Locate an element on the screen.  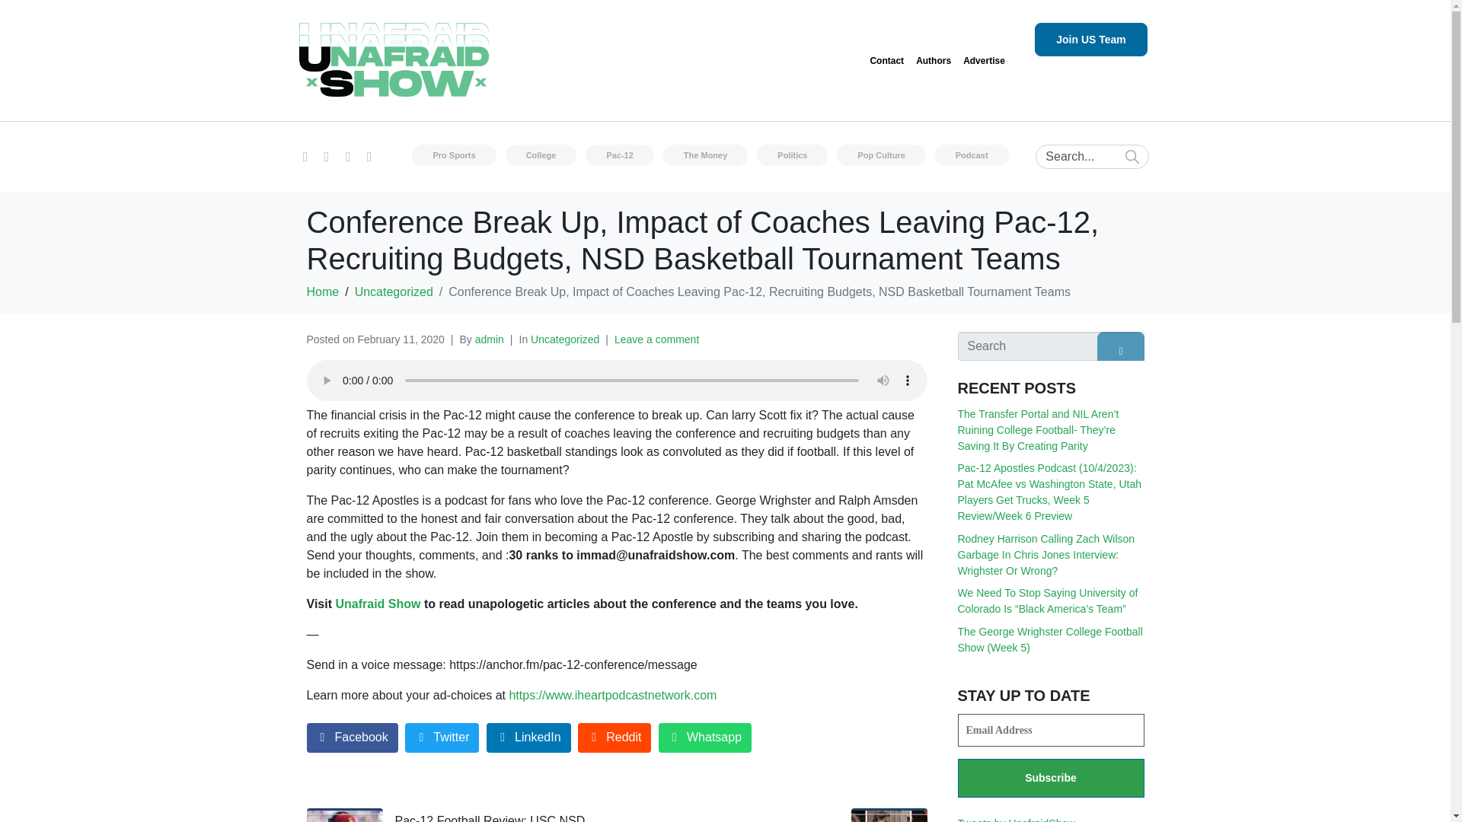
2021 Oscars: Way-Too-Early Predictions is located at coordinates (777, 814).